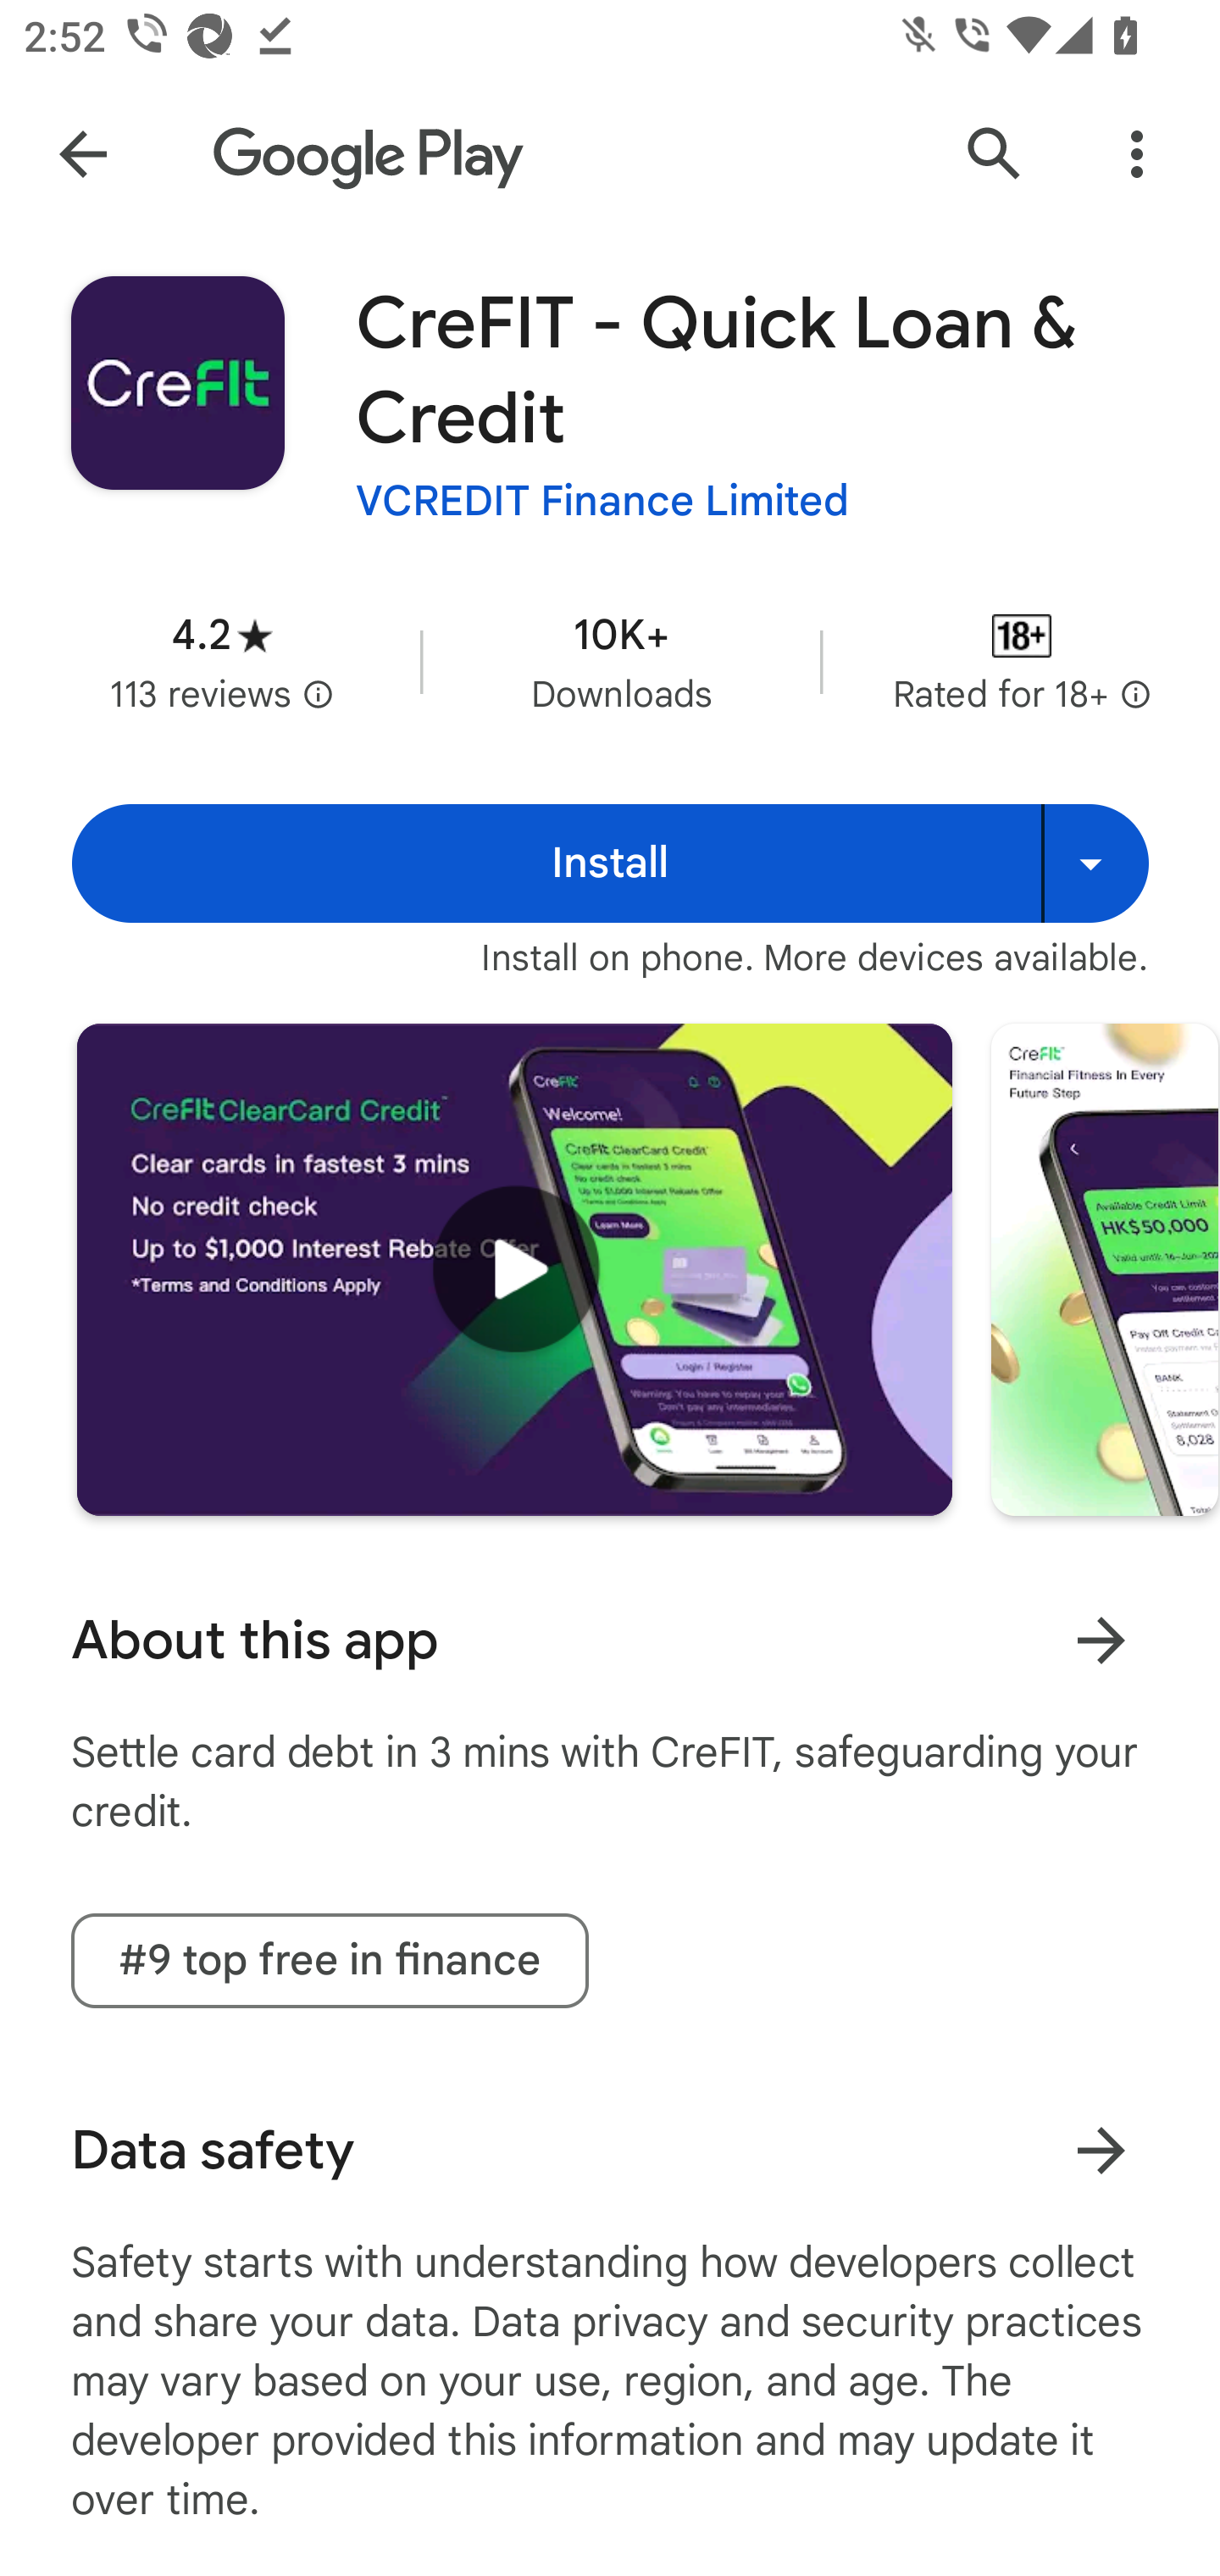  I want to click on Learn more about data safety, so click(1101, 2149).